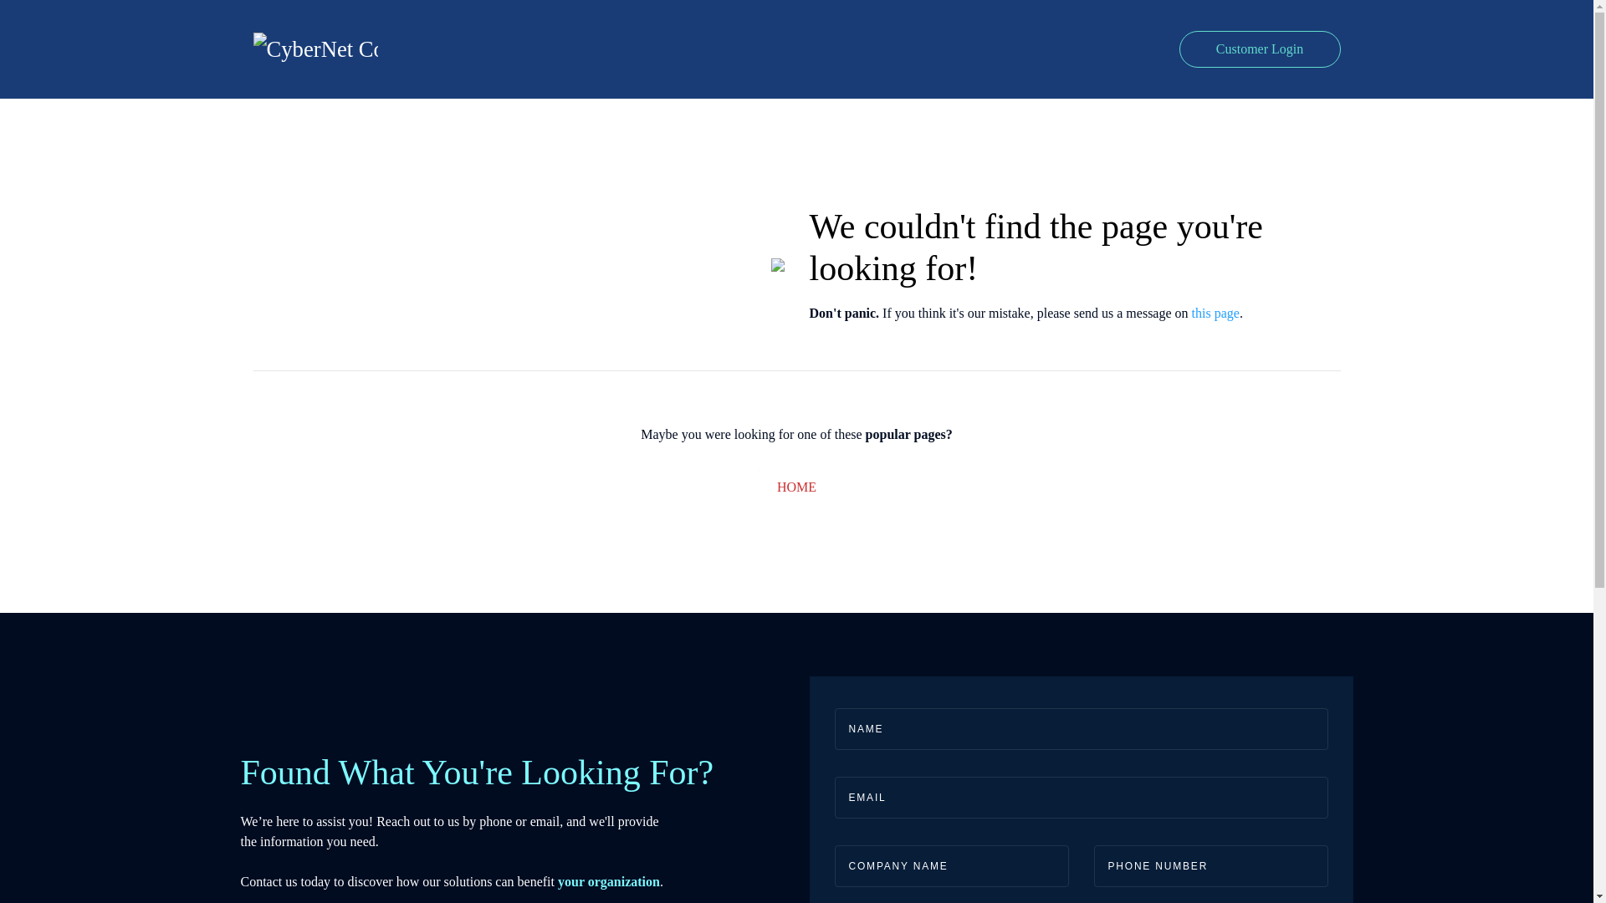  I want to click on this page, so click(1215, 313).